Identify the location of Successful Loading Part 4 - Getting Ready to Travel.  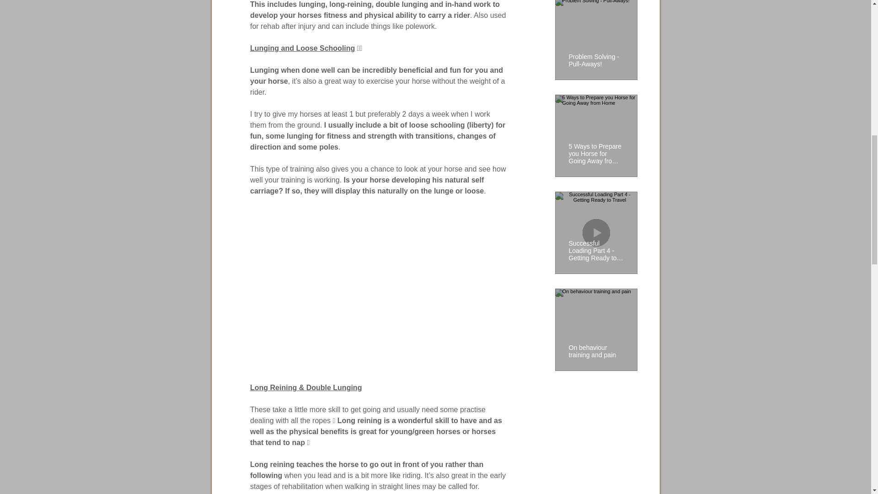
(596, 247).